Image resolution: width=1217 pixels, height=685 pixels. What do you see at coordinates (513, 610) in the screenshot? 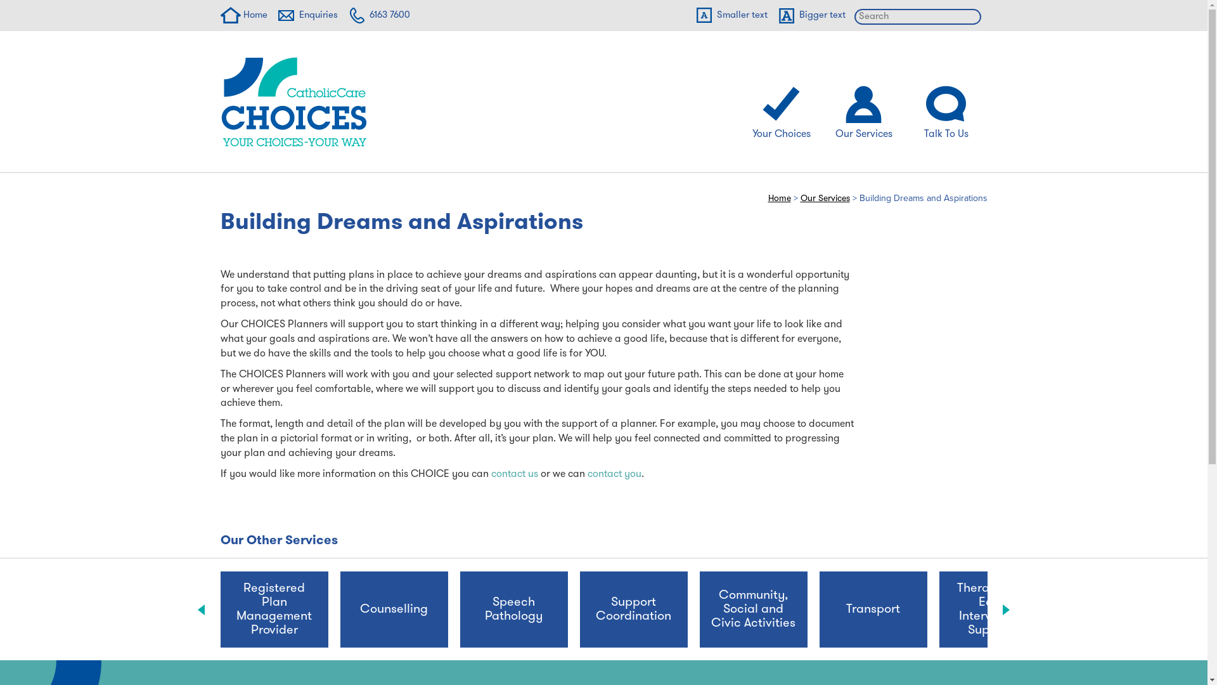
I see `Speech Pathology` at bounding box center [513, 610].